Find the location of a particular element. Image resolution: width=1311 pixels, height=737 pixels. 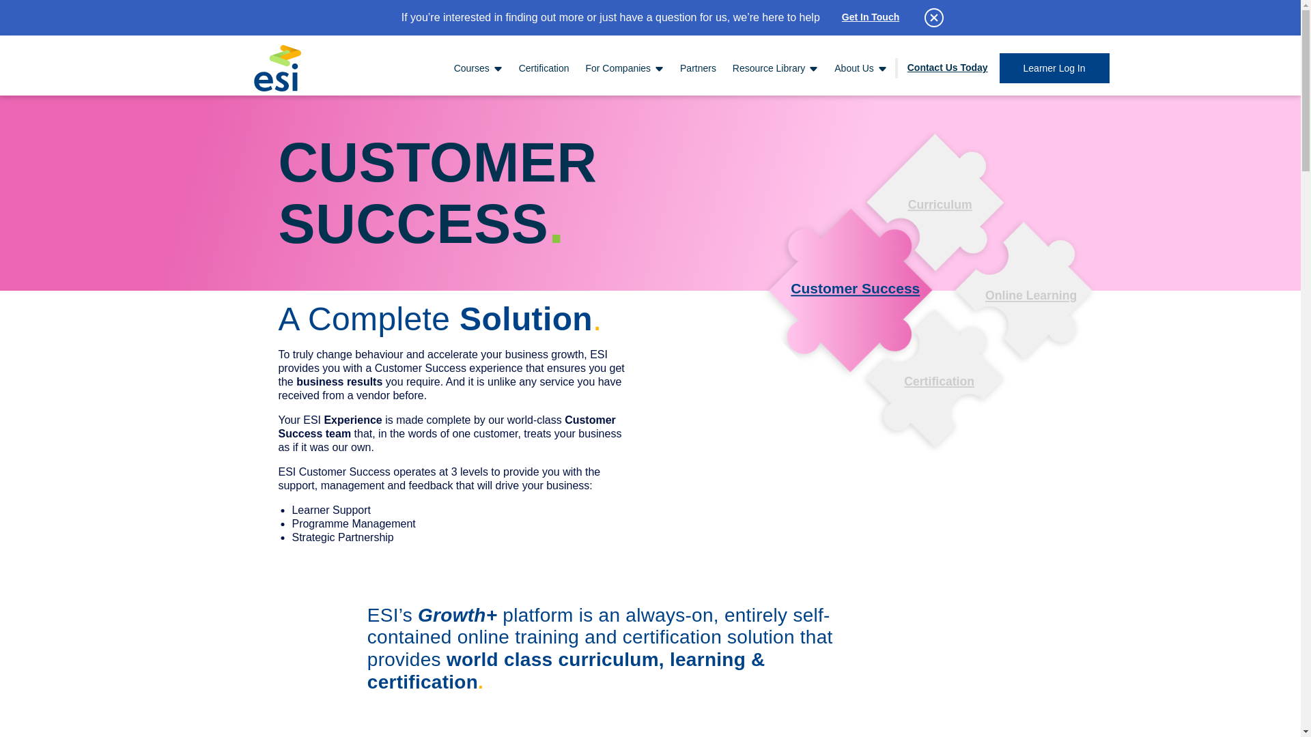

Online Learning is located at coordinates (1013, 284).